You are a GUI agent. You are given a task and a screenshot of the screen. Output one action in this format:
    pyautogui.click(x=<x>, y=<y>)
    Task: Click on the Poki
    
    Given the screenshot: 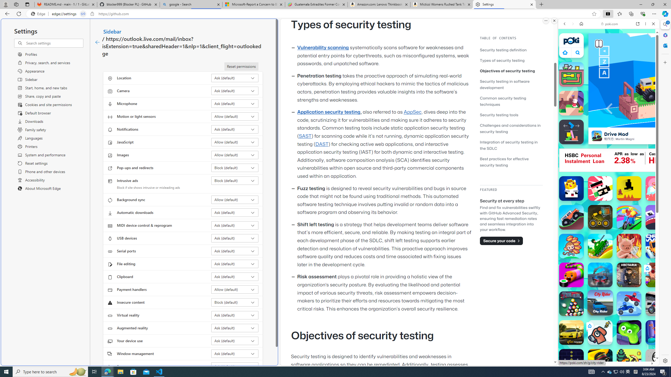 What is the action you would take?
    pyautogui.click(x=607, y=347)
    